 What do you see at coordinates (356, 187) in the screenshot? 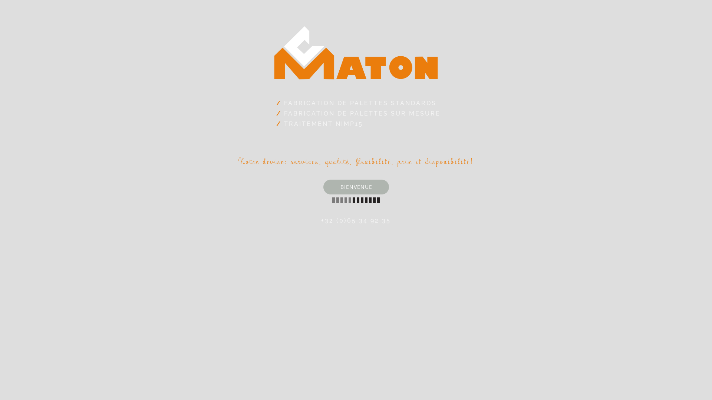
I see `BIENVENUE` at bounding box center [356, 187].